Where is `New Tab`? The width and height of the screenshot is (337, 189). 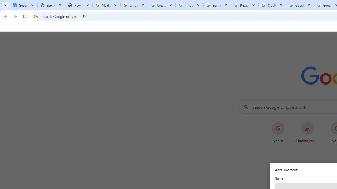 New Tab is located at coordinates (79, 5).